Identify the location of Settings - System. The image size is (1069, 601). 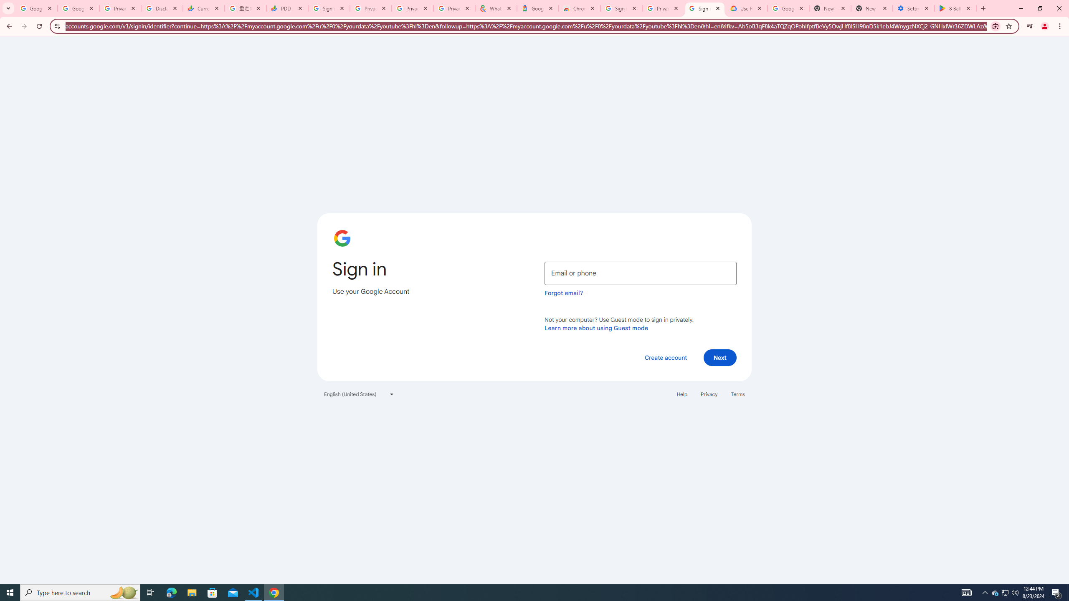
(914, 8).